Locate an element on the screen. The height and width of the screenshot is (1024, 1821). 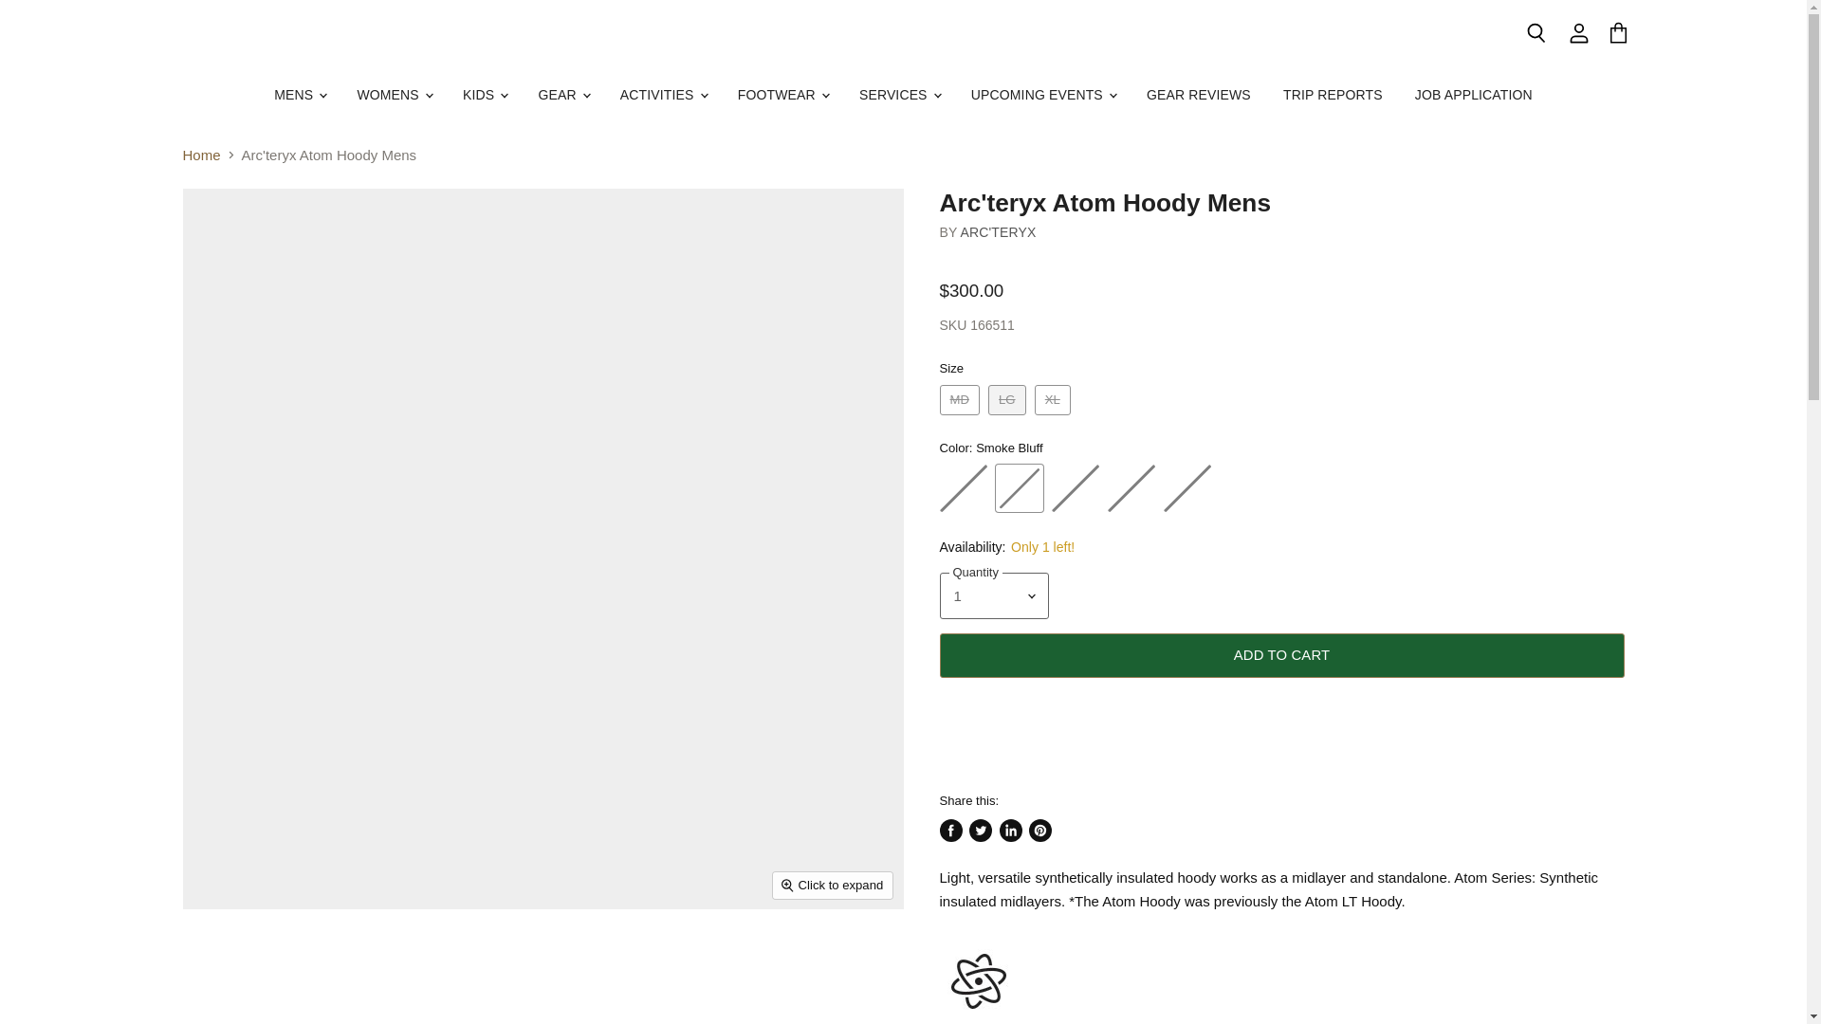
MENS is located at coordinates (300, 95).